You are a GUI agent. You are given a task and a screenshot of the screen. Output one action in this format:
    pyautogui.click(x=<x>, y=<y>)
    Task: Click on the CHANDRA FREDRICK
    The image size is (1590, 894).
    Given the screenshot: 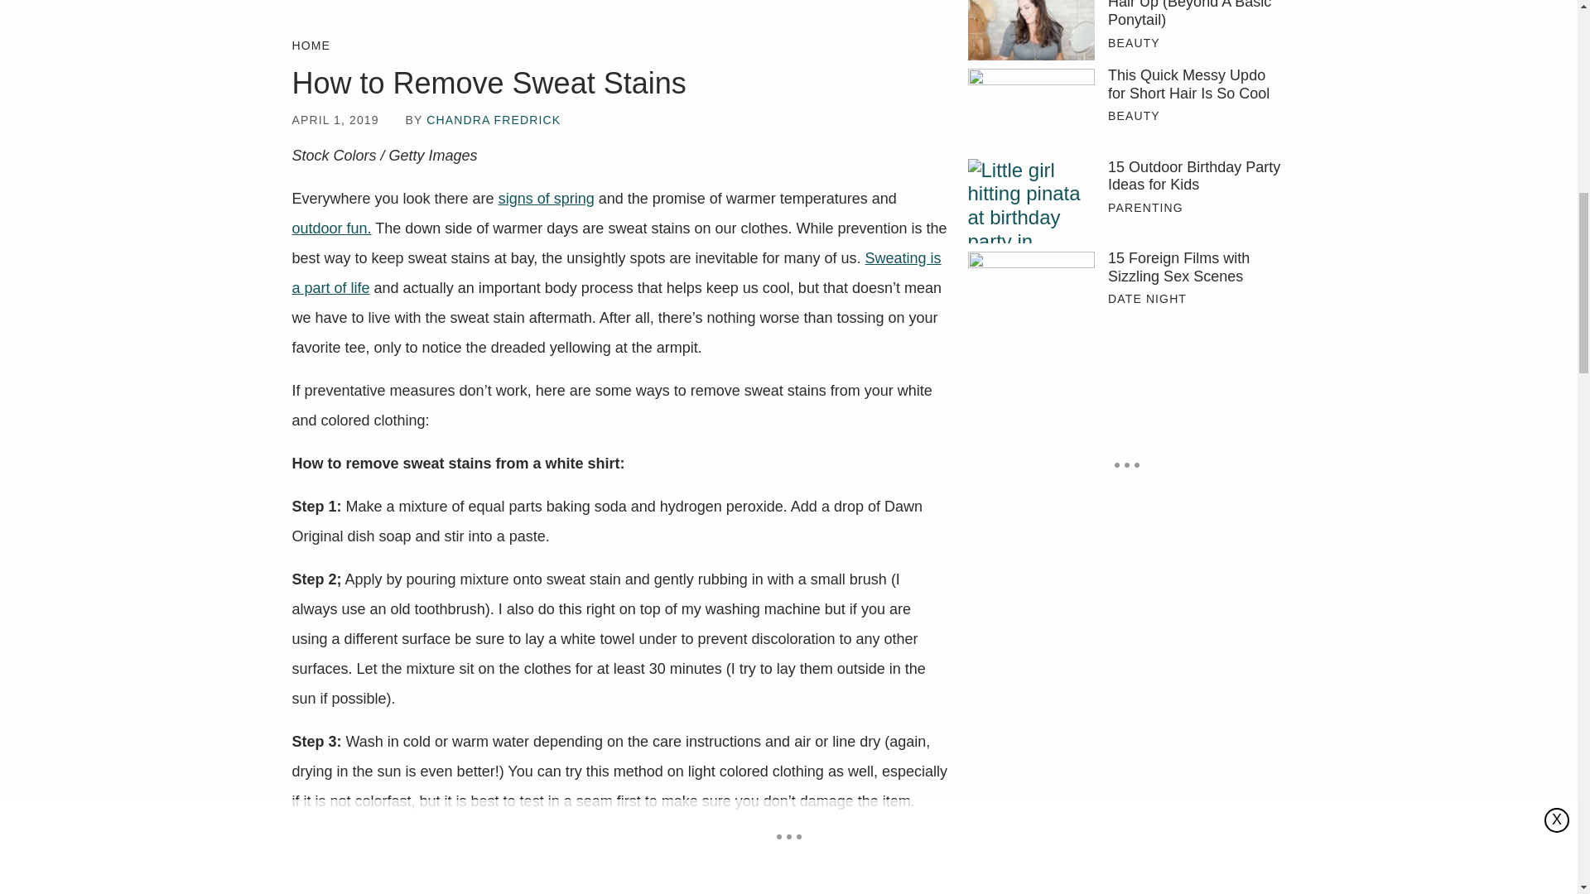 What is the action you would take?
    pyautogui.click(x=494, y=120)
    